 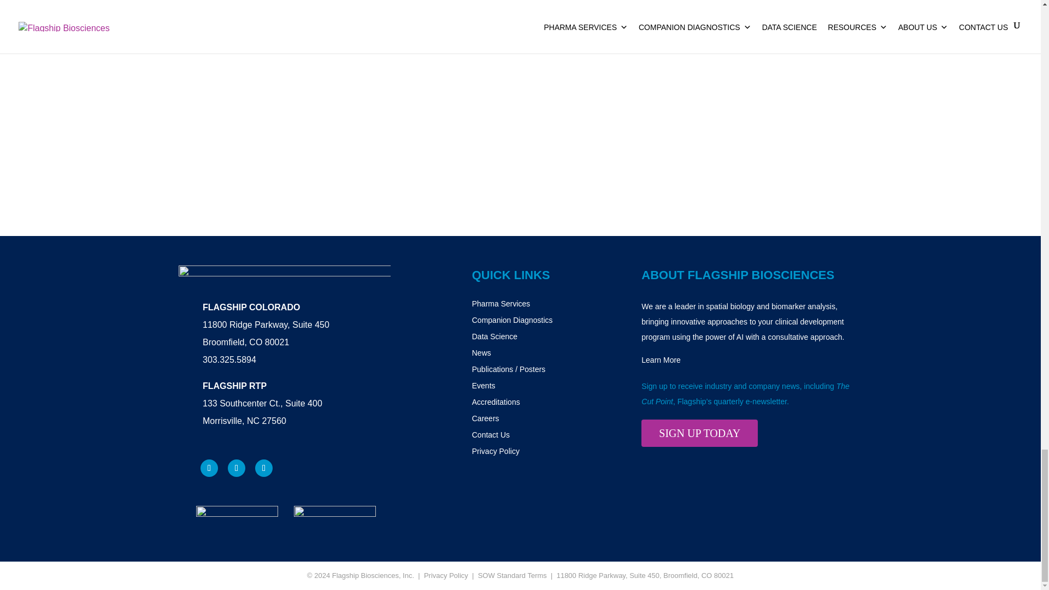 What do you see at coordinates (284, 277) in the screenshot?
I see `flagshipbio-horz-logo-rev-d-3-2X` at bounding box center [284, 277].